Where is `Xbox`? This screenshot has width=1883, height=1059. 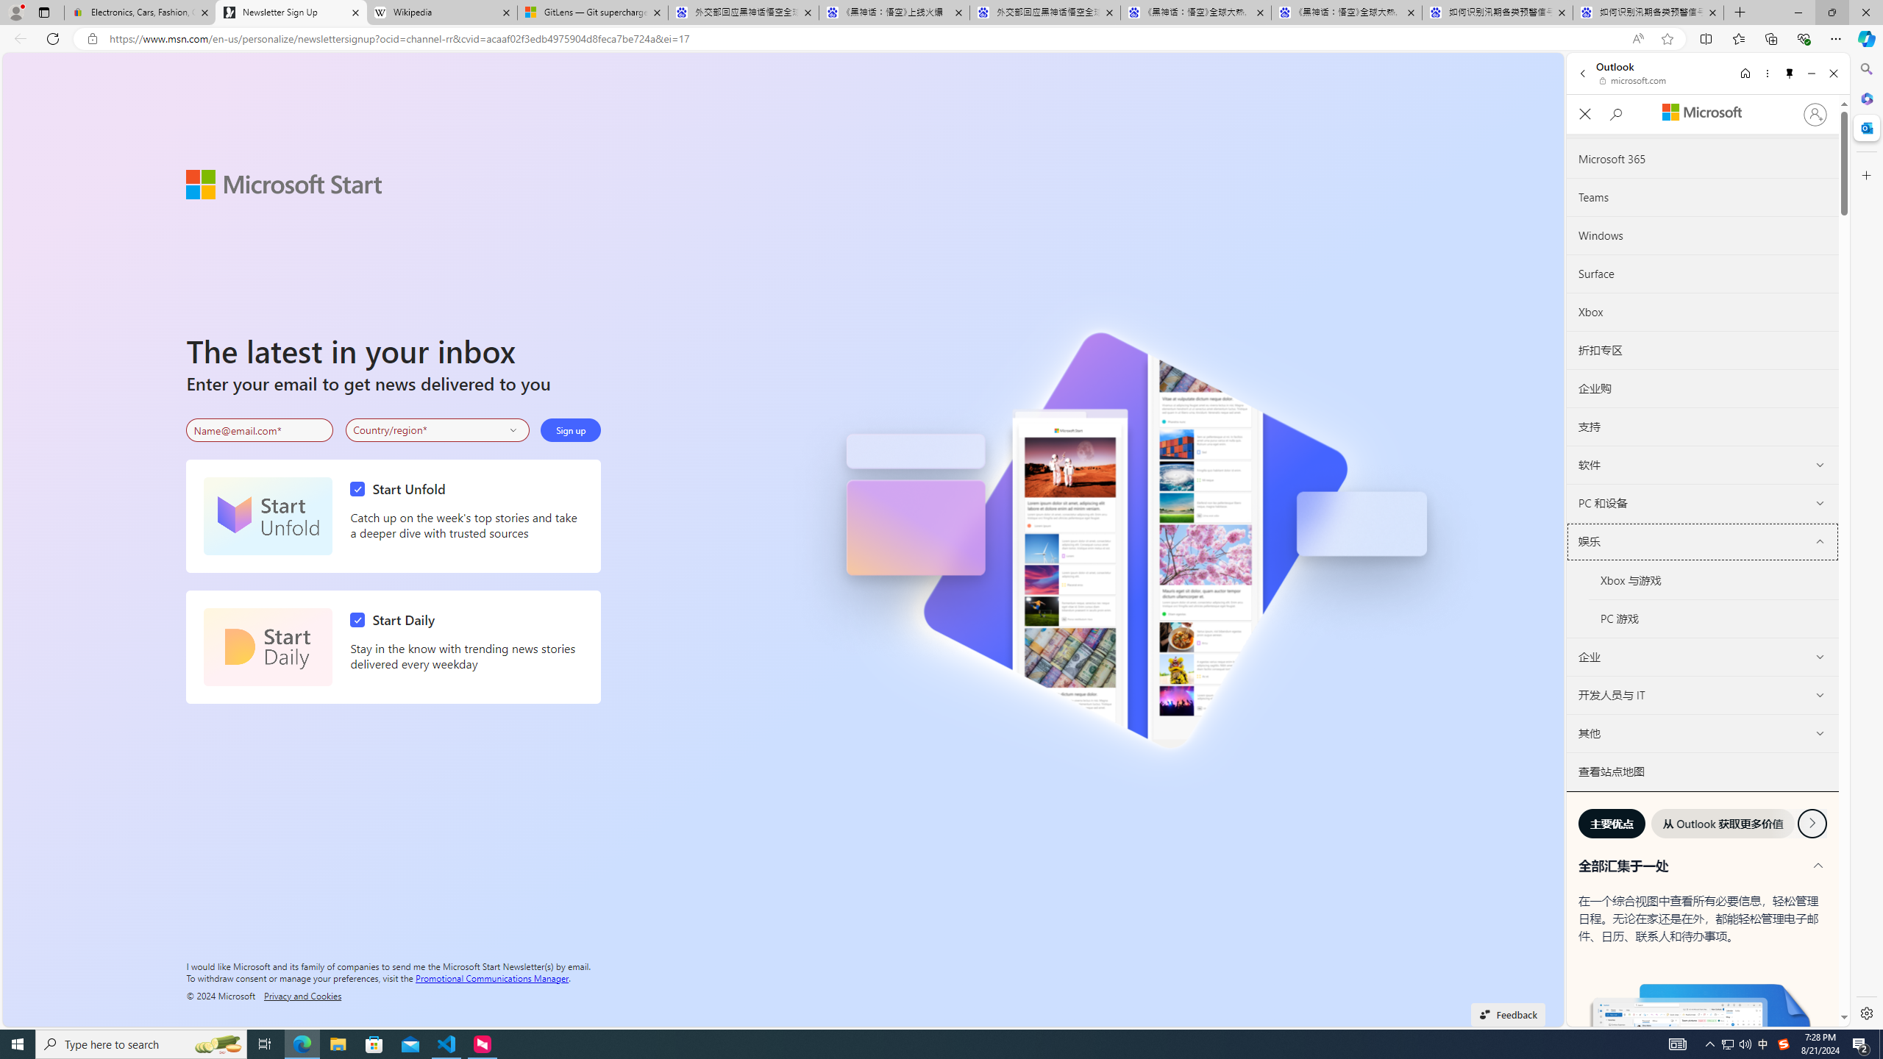
Xbox is located at coordinates (1703, 312).